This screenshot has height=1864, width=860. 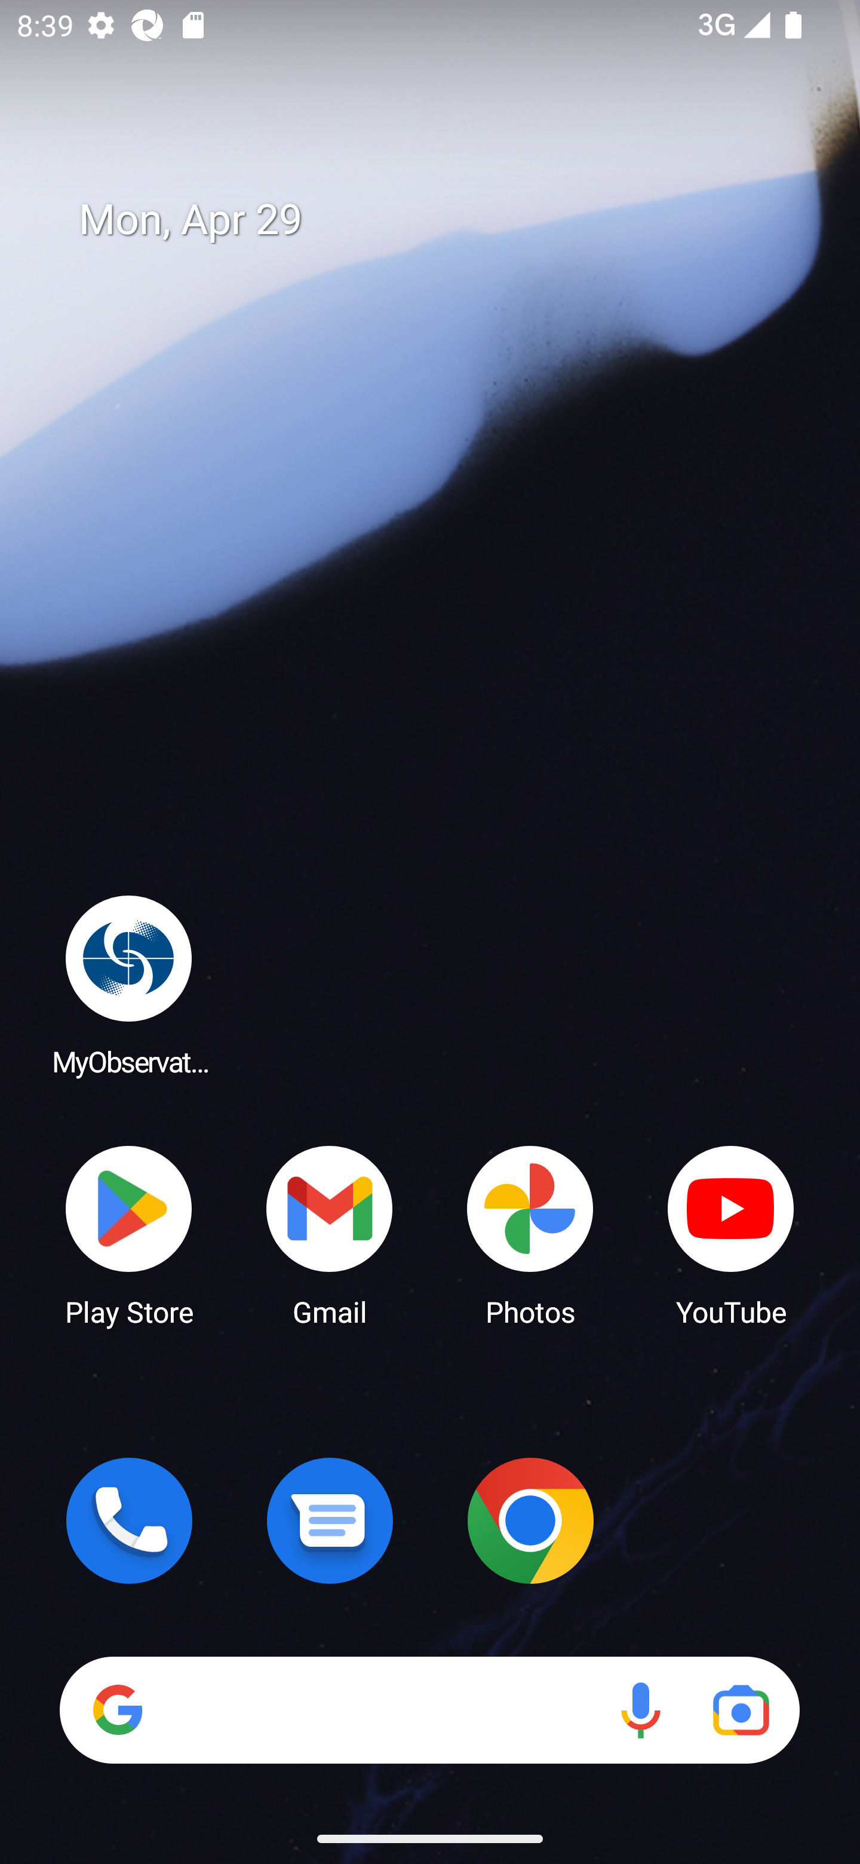 I want to click on Google Lens, so click(x=741, y=1710).